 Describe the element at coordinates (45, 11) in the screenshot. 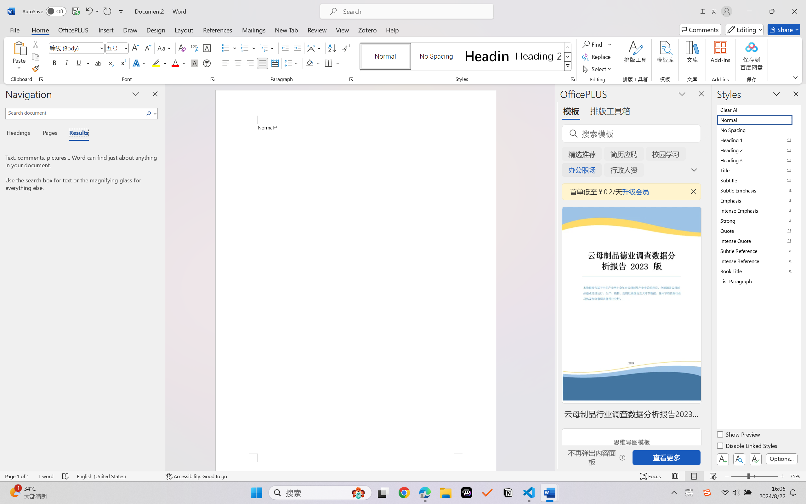

I see `AutoSave` at that location.